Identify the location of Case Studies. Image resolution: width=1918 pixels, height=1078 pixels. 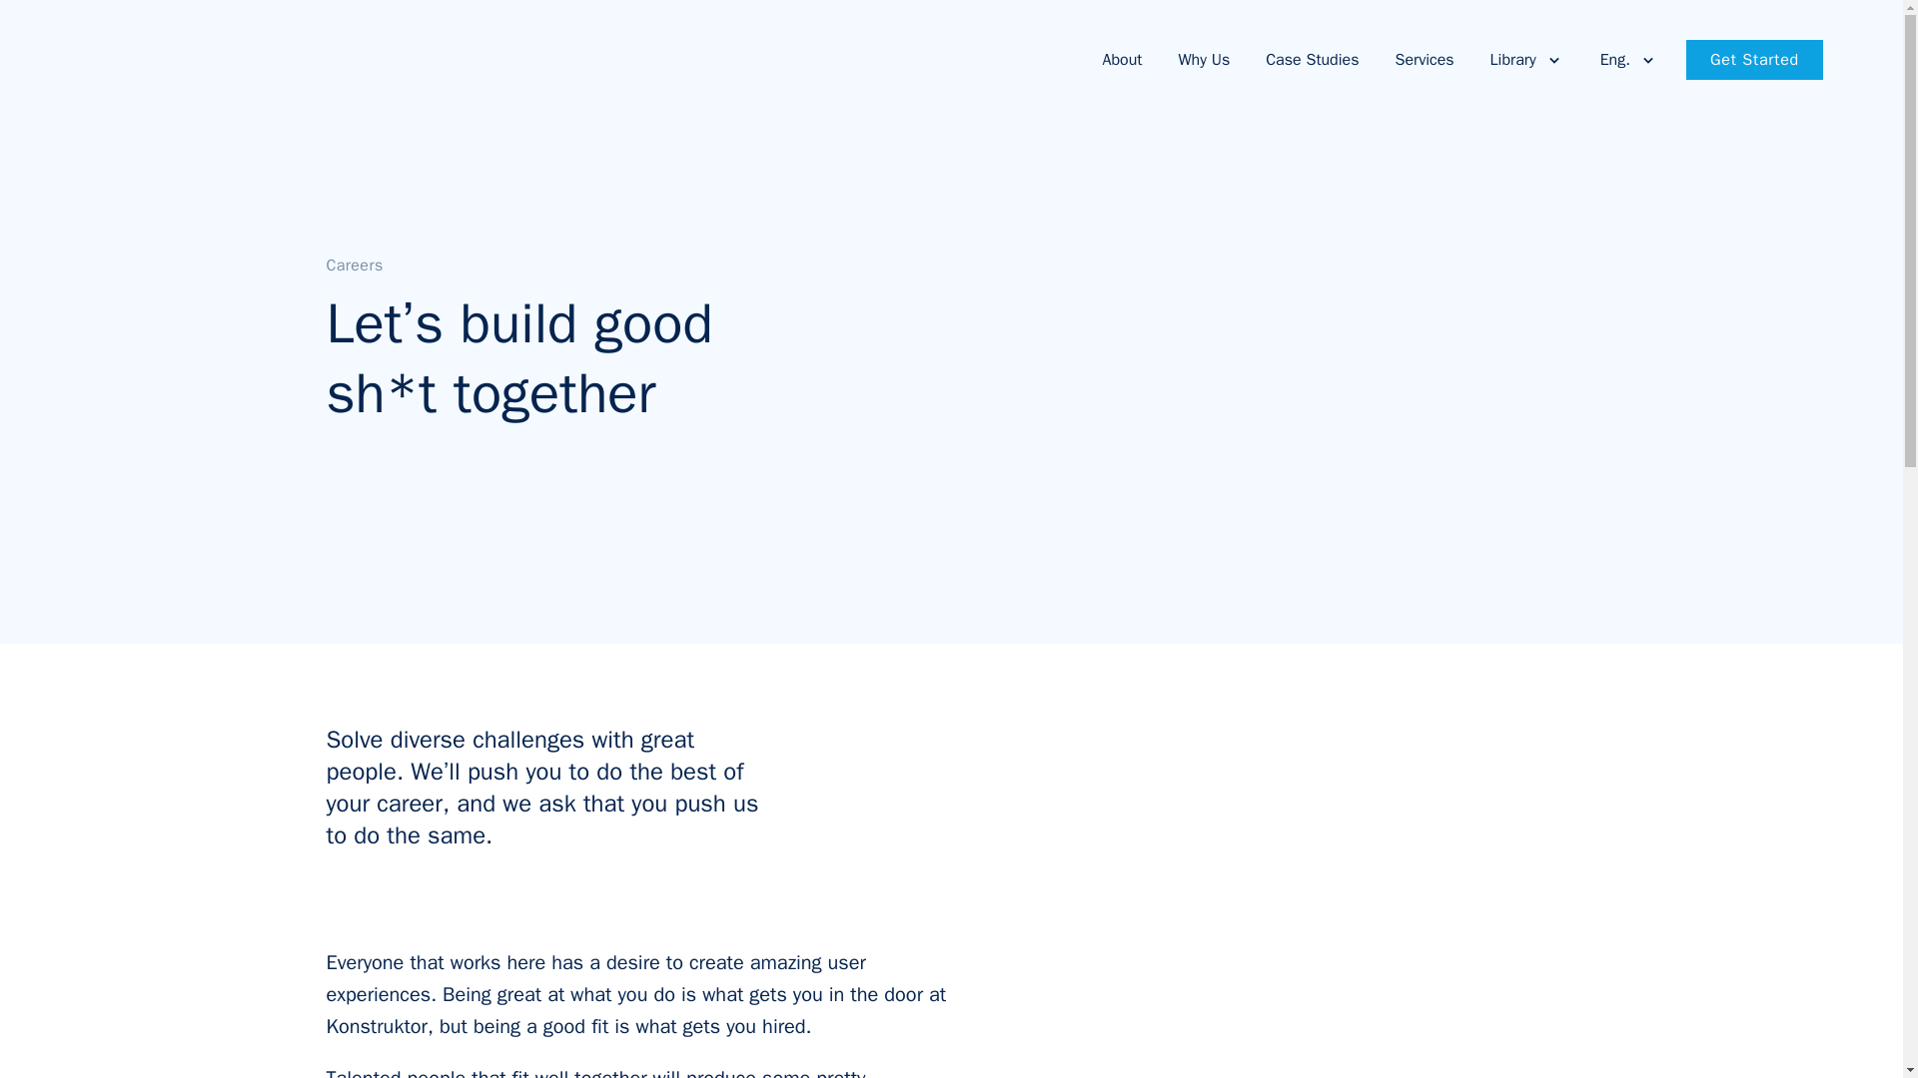
(1305, 59).